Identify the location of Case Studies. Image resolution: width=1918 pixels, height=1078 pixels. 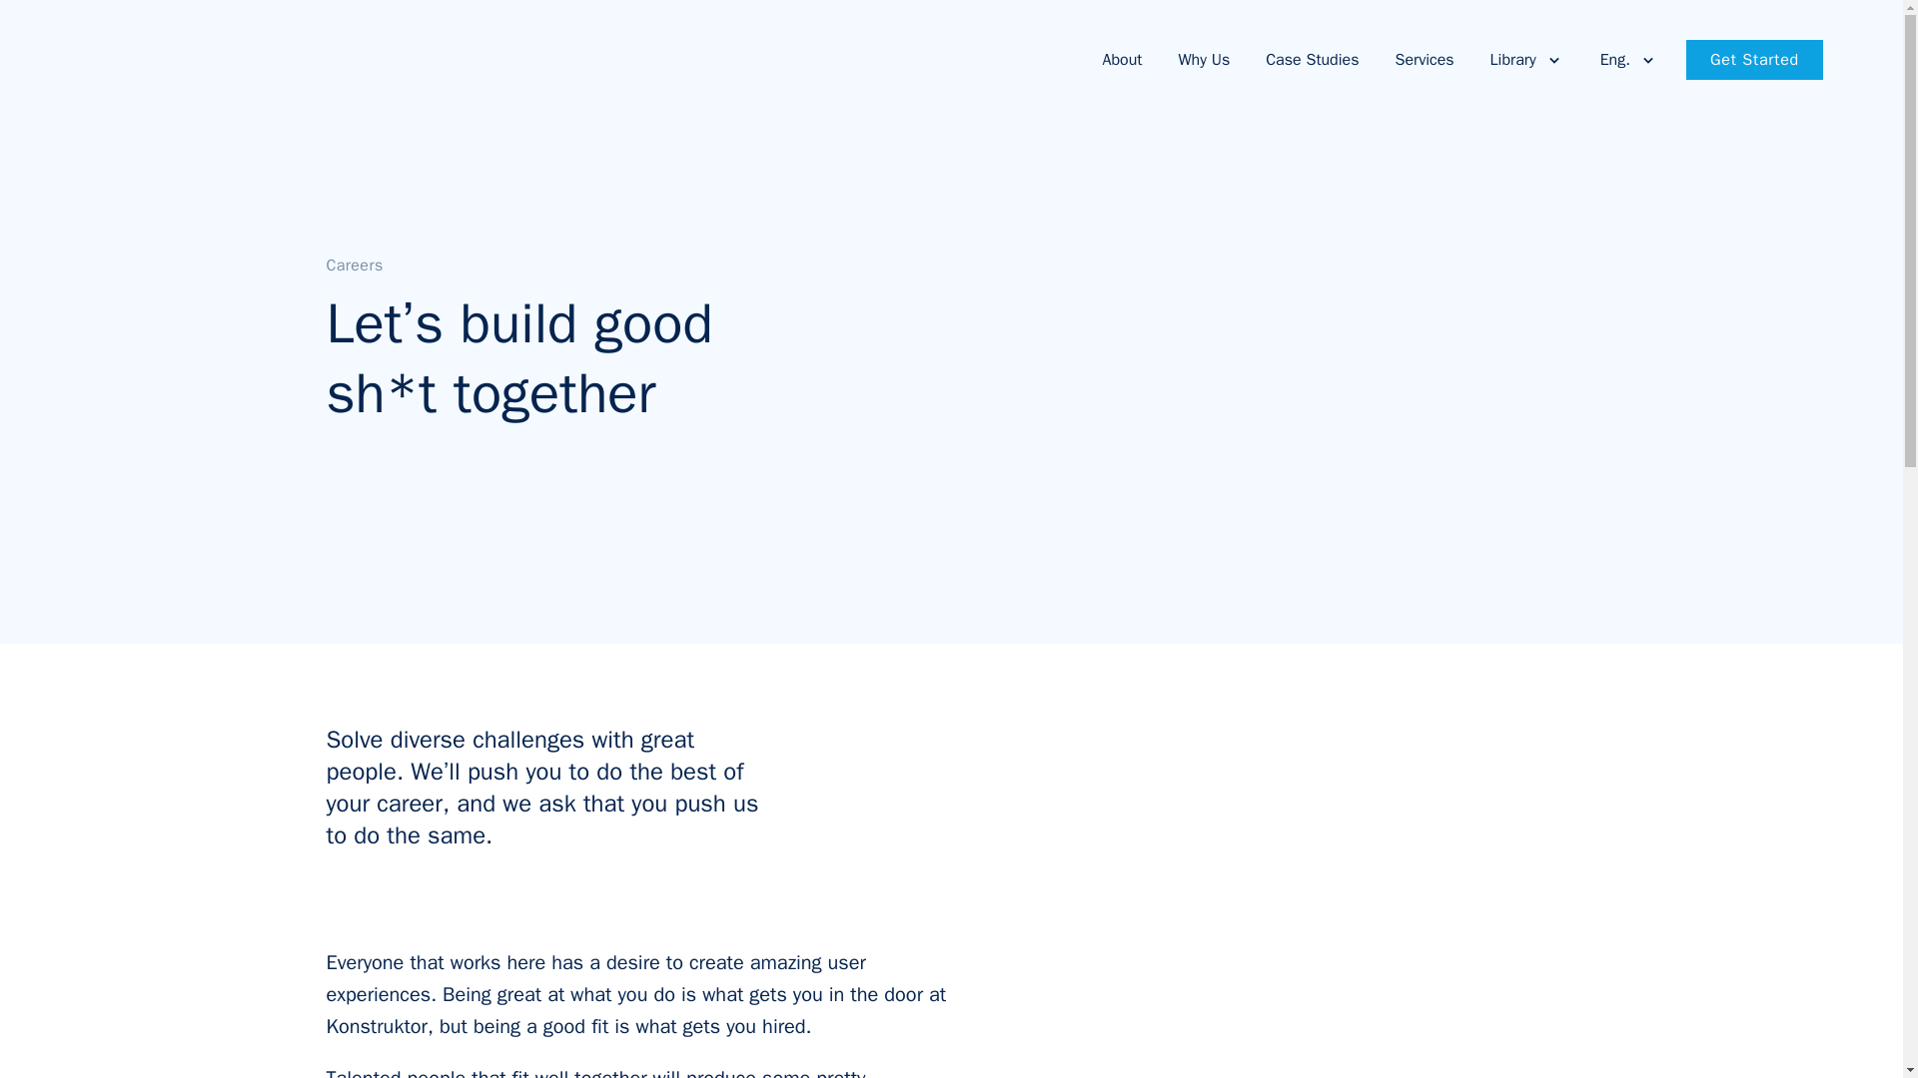
(1305, 59).